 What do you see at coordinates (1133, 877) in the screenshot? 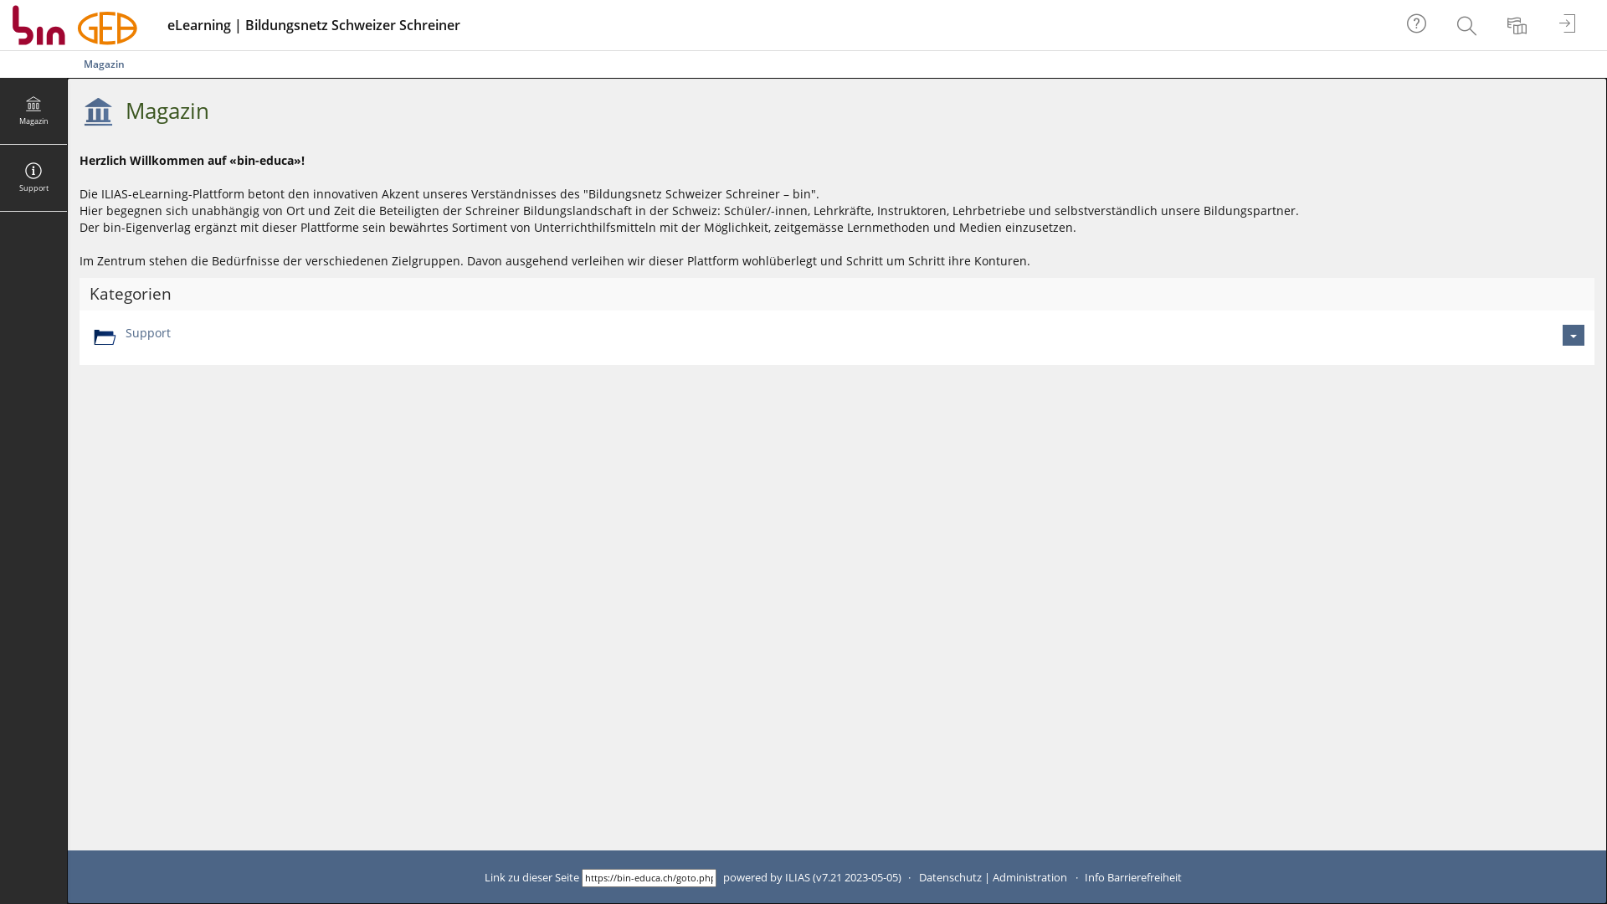
I see `Info Barrierefreiheit` at bounding box center [1133, 877].